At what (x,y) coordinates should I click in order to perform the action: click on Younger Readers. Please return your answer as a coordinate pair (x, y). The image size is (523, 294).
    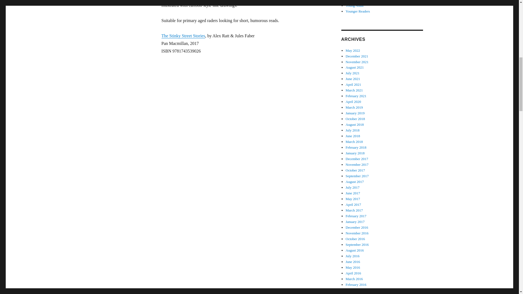
    Looking at the image, I should click on (358, 11).